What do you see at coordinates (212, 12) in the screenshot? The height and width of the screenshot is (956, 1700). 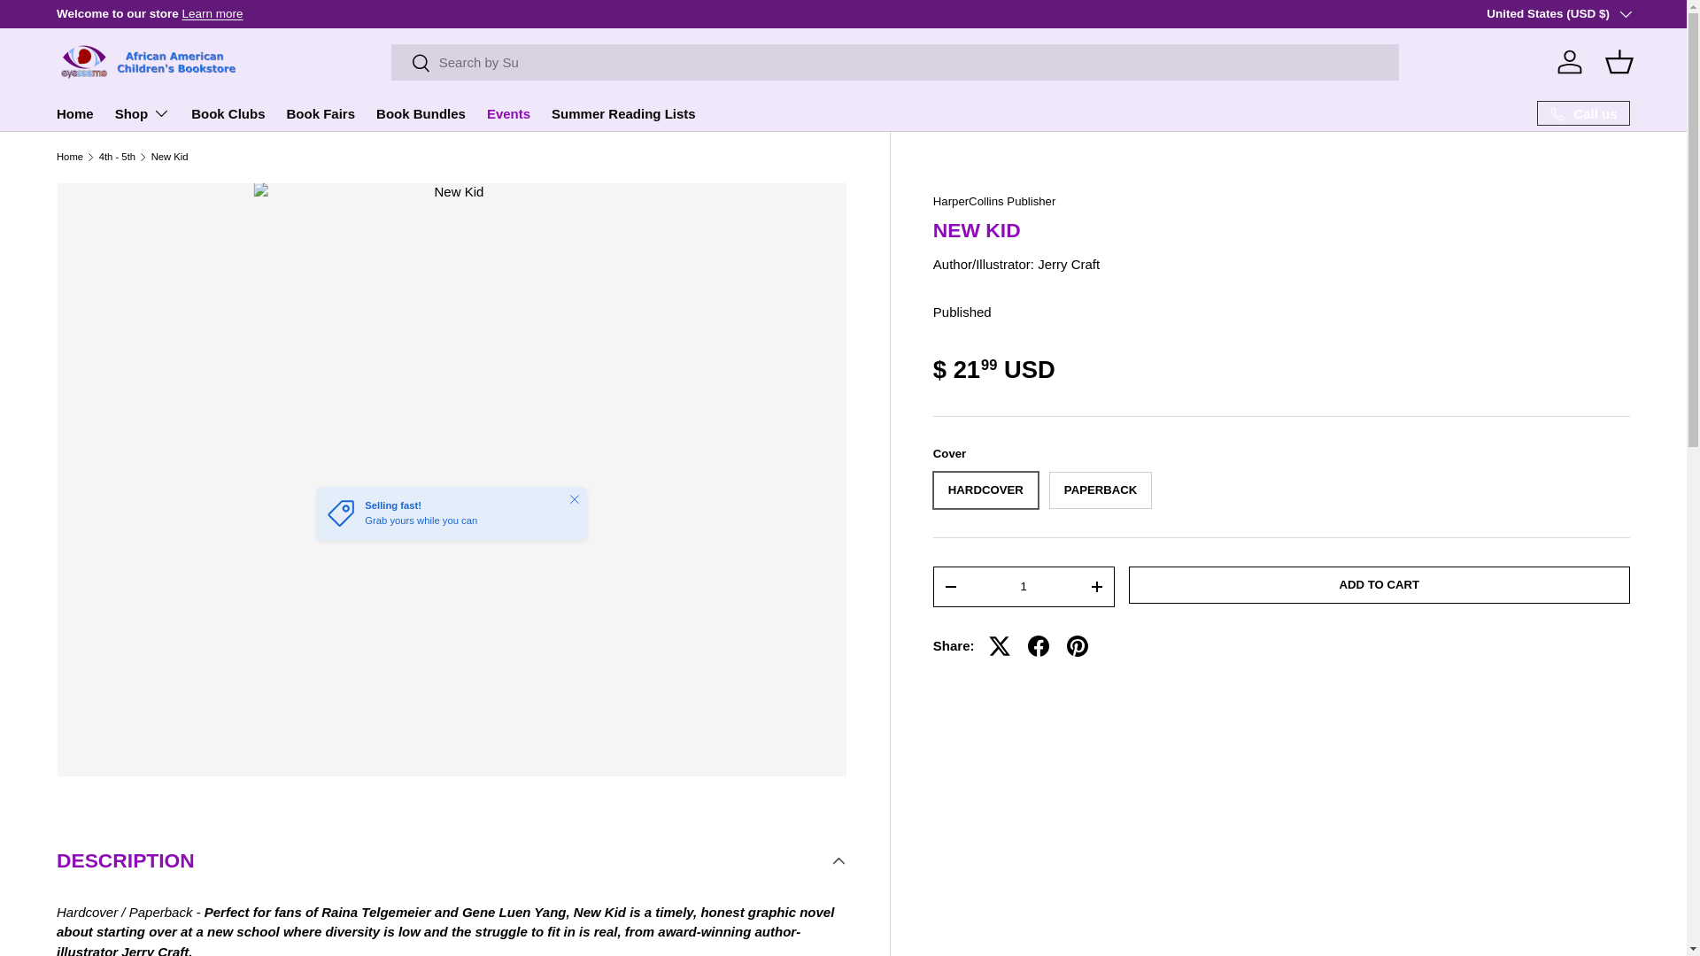 I see `About Us` at bounding box center [212, 12].